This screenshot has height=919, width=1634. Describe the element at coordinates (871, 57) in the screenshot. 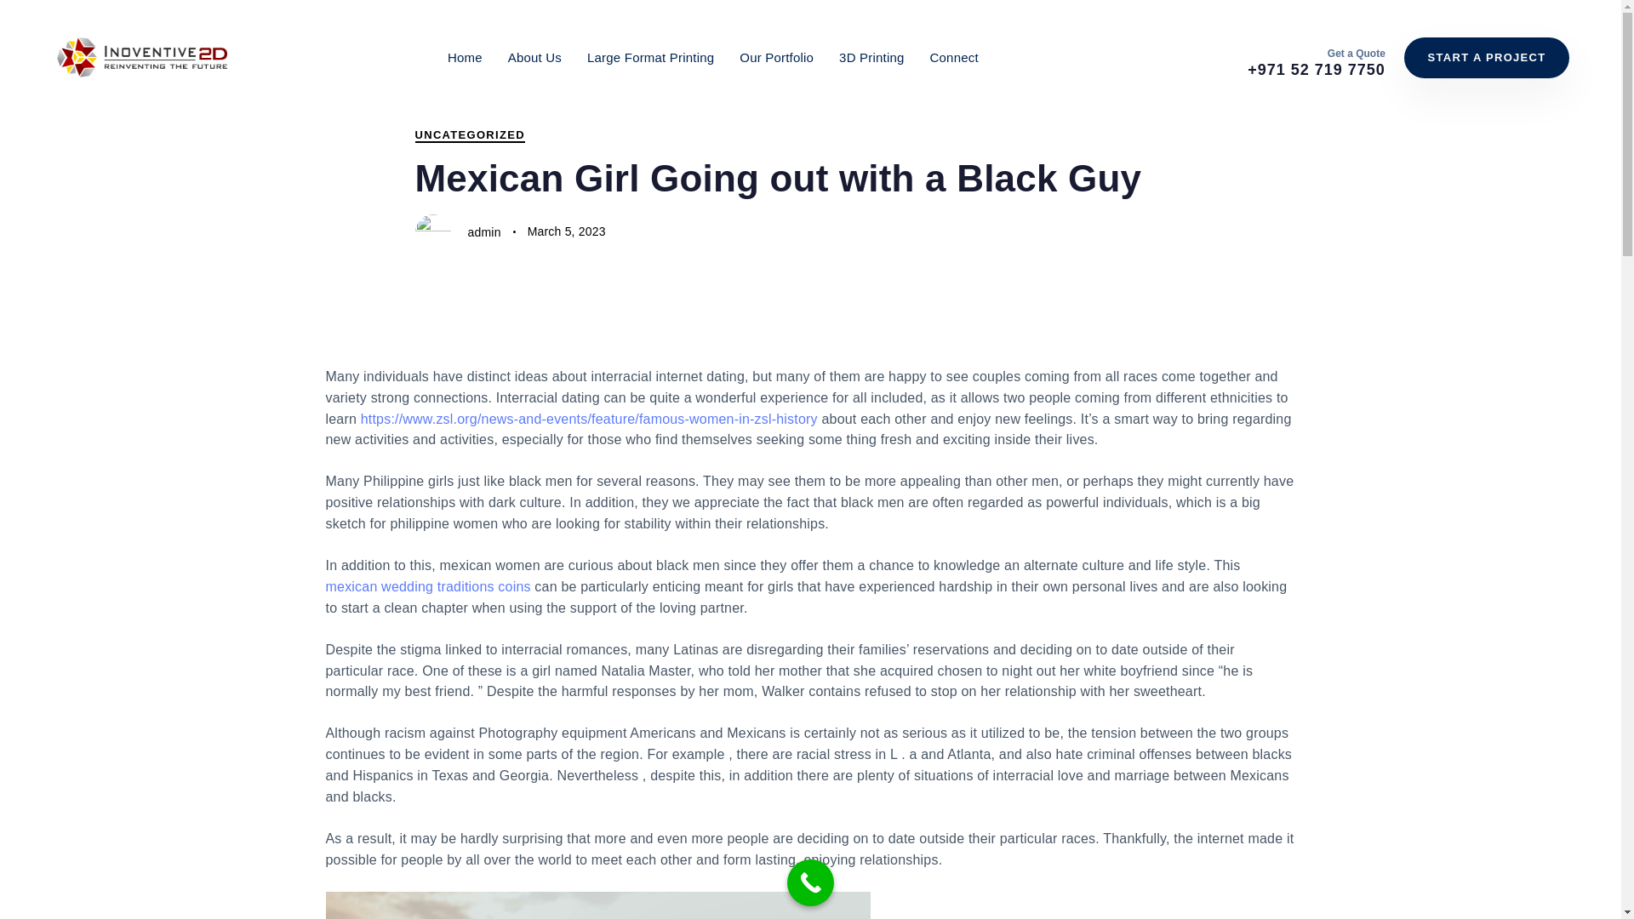

I see `3D Printing` at that location.